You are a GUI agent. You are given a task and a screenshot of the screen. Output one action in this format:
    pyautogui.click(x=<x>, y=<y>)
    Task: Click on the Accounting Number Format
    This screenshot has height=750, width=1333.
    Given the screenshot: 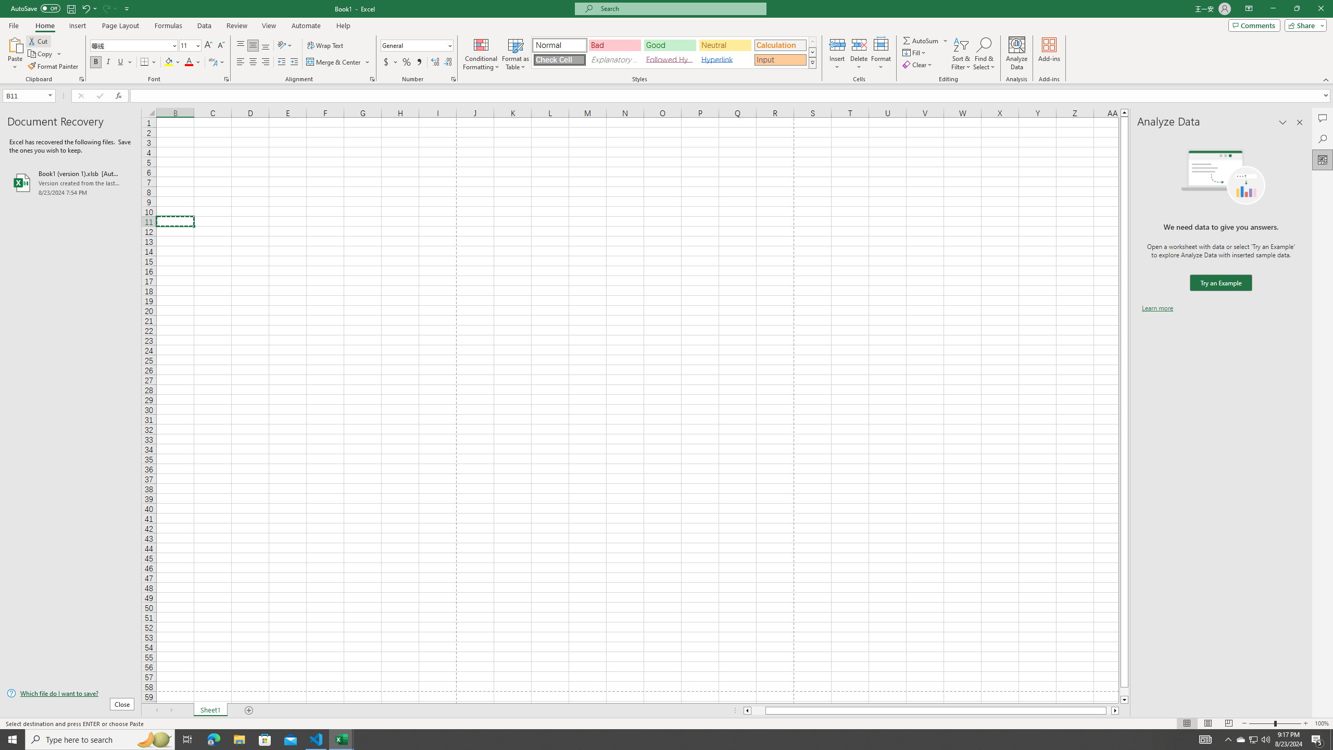 What is the action you would take?
    pyautogui.click(x=386, y=63)
    